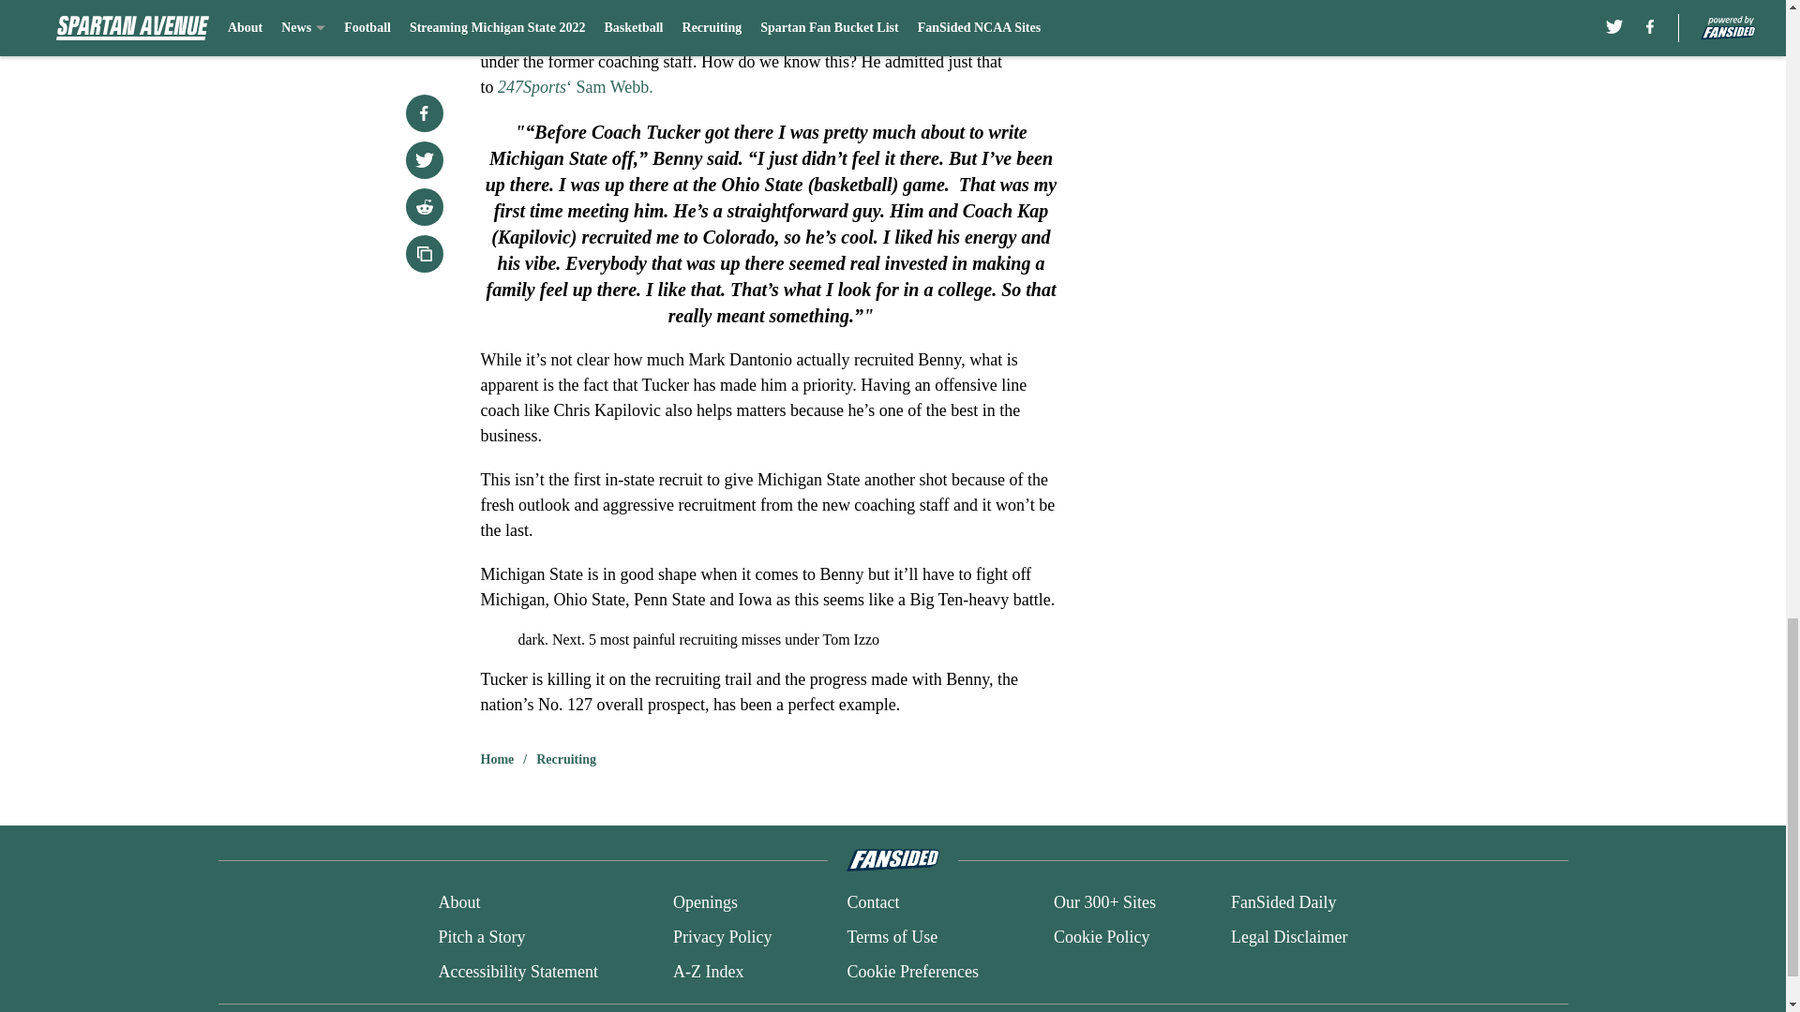 The height and width of the screenshot is (1012, 1800). Describe the element at coordinates (566, 759) in the screenshot. I see `Recruiting` at that location.